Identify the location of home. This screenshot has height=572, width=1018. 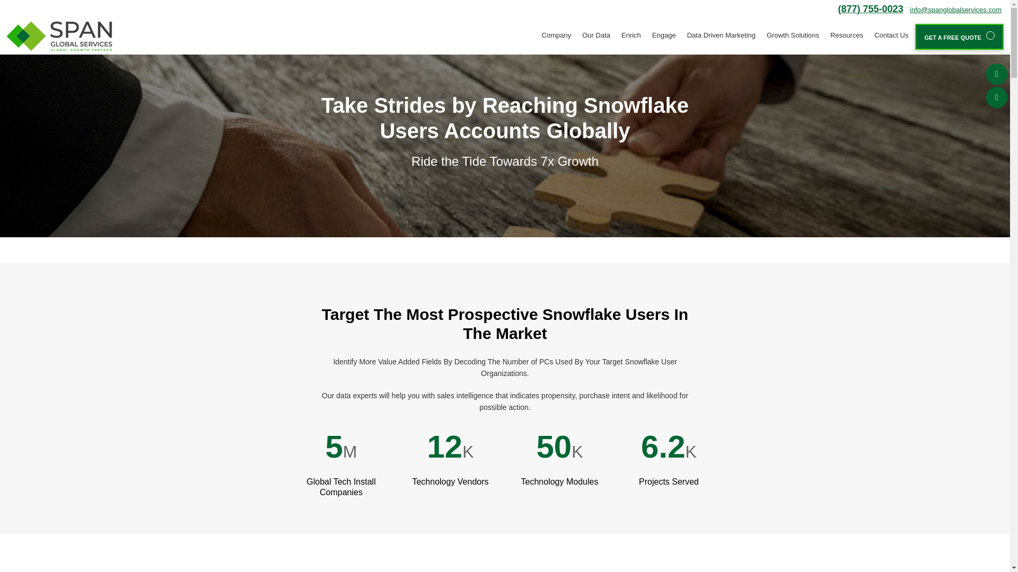
(59, 36).